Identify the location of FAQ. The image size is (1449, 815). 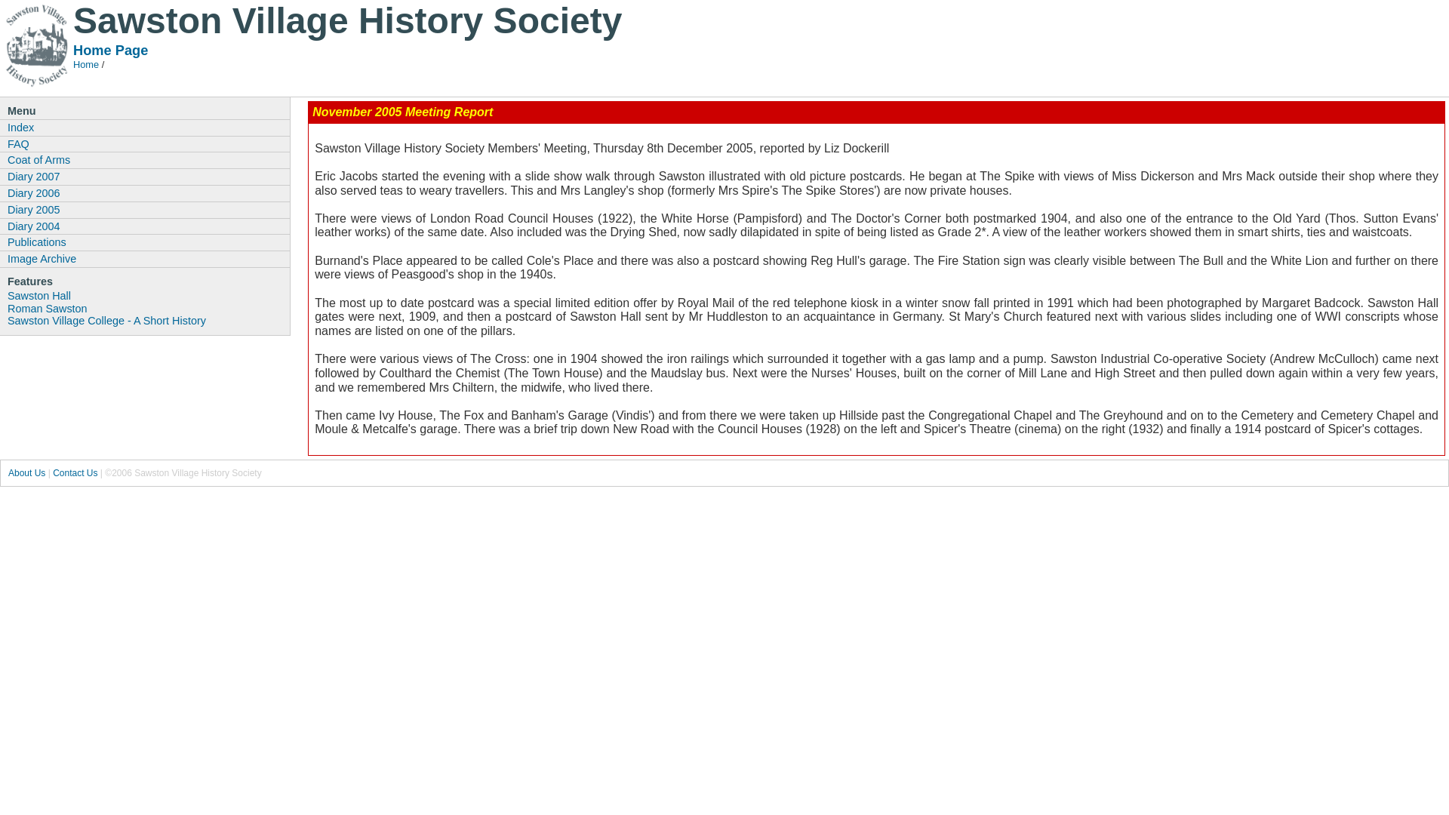
(145, 143).